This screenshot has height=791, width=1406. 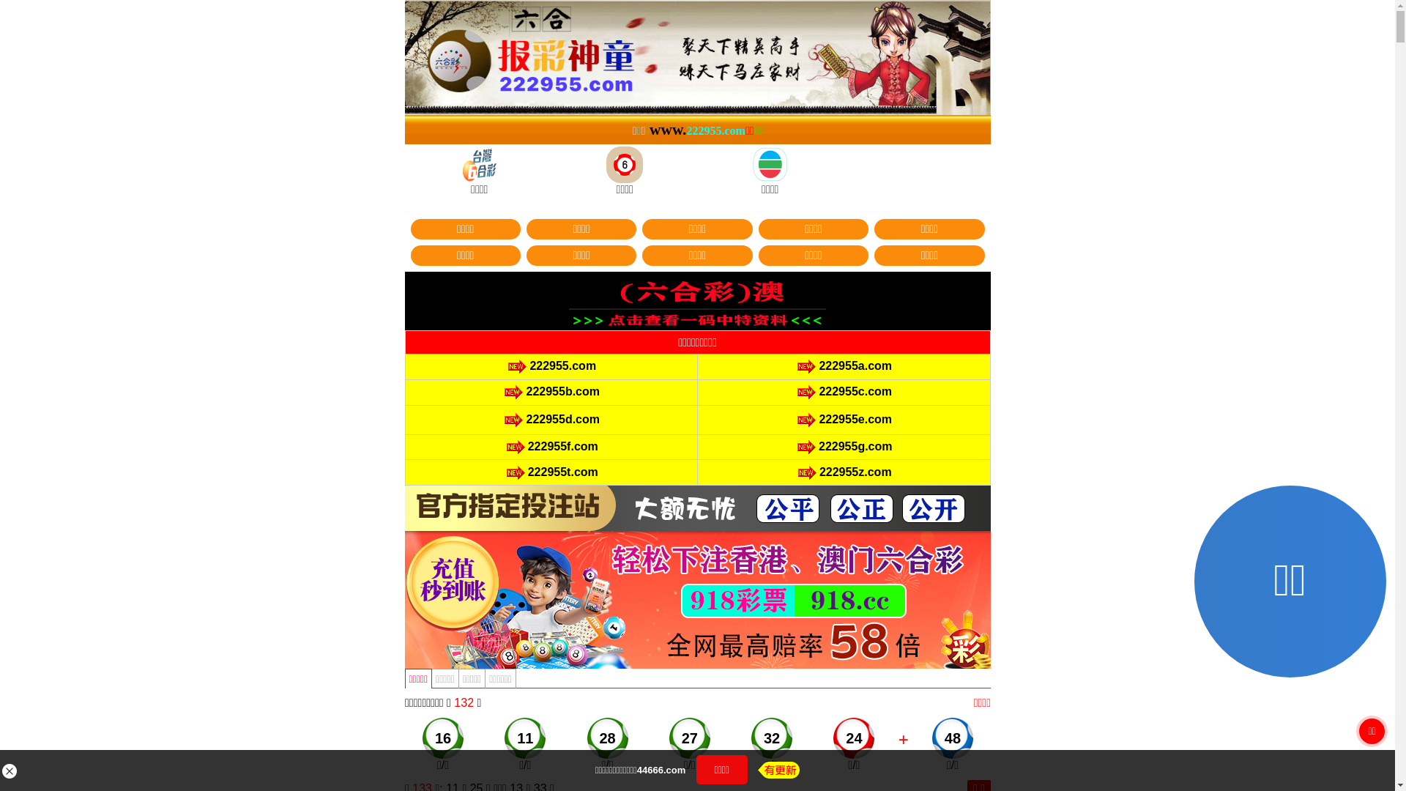 I want to click on U7.cc, so click(x=636, y=495).